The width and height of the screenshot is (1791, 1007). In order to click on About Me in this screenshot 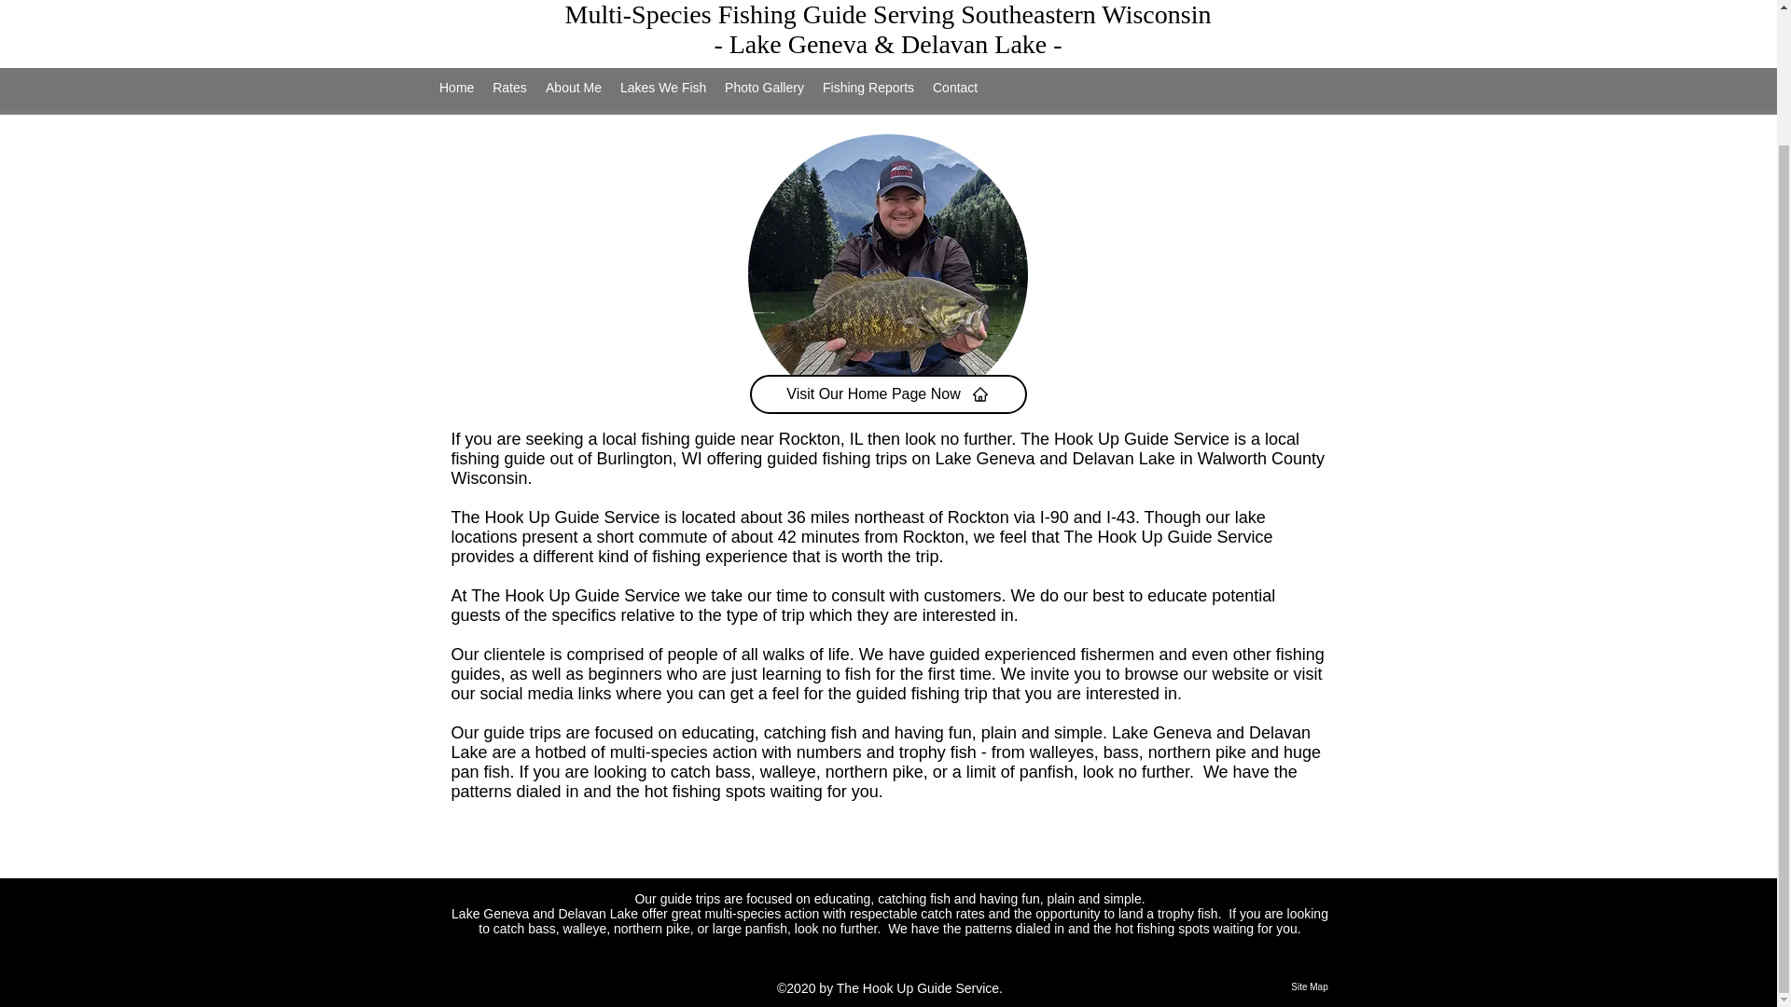, I will do `click(573, 88)`.